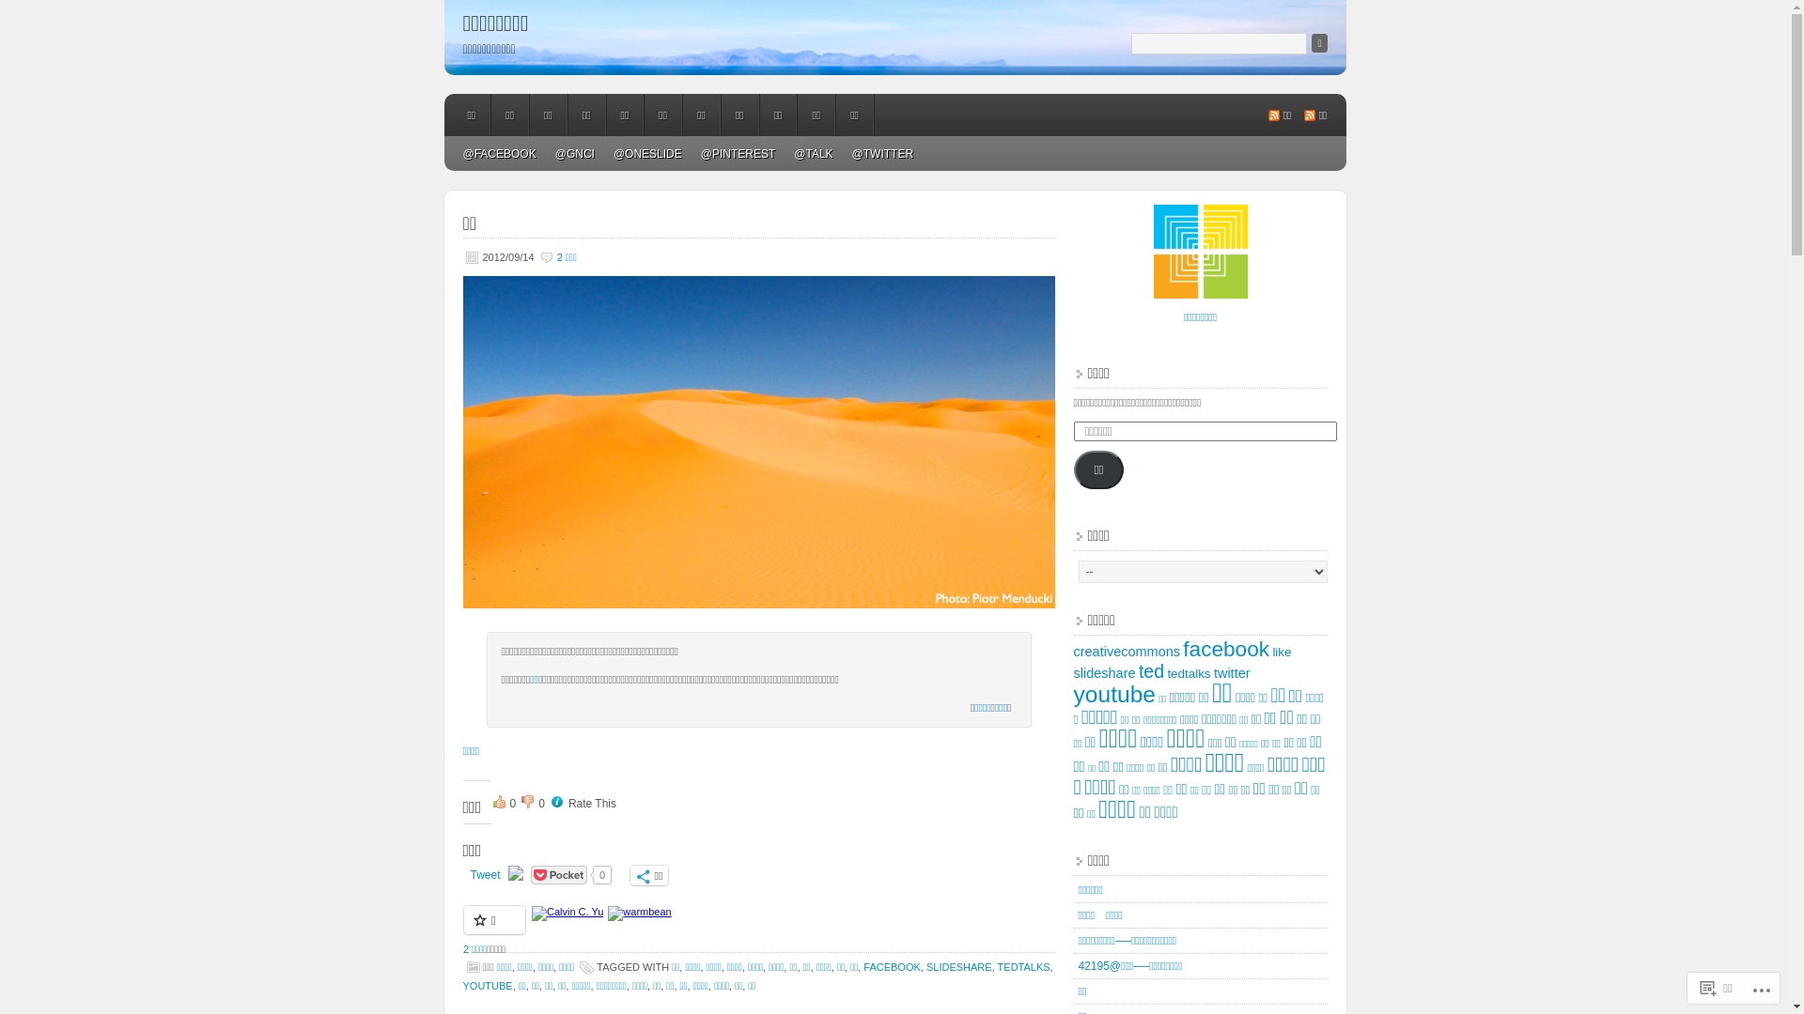 The width and height of the screenshot is (1804, 1014). What do you see at coordinates (1189, 674) in the screenshot?
I see `tedtalks` at bounding box center [1189, 674].